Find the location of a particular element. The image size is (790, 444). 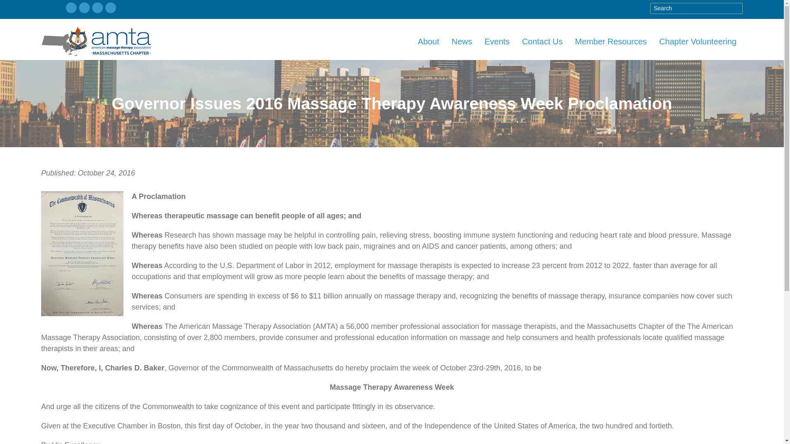

Events is located at coordinates (497, 41).